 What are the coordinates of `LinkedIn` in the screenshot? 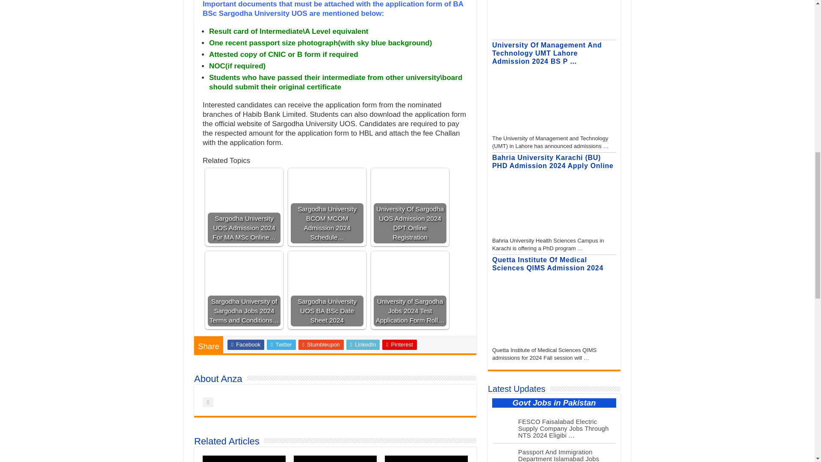 It's located at (363, 344).